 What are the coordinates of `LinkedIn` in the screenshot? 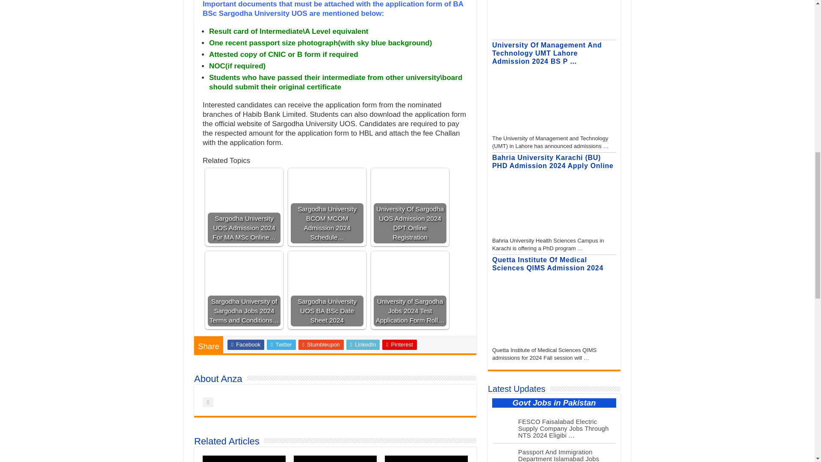 It's located at (363, 344).